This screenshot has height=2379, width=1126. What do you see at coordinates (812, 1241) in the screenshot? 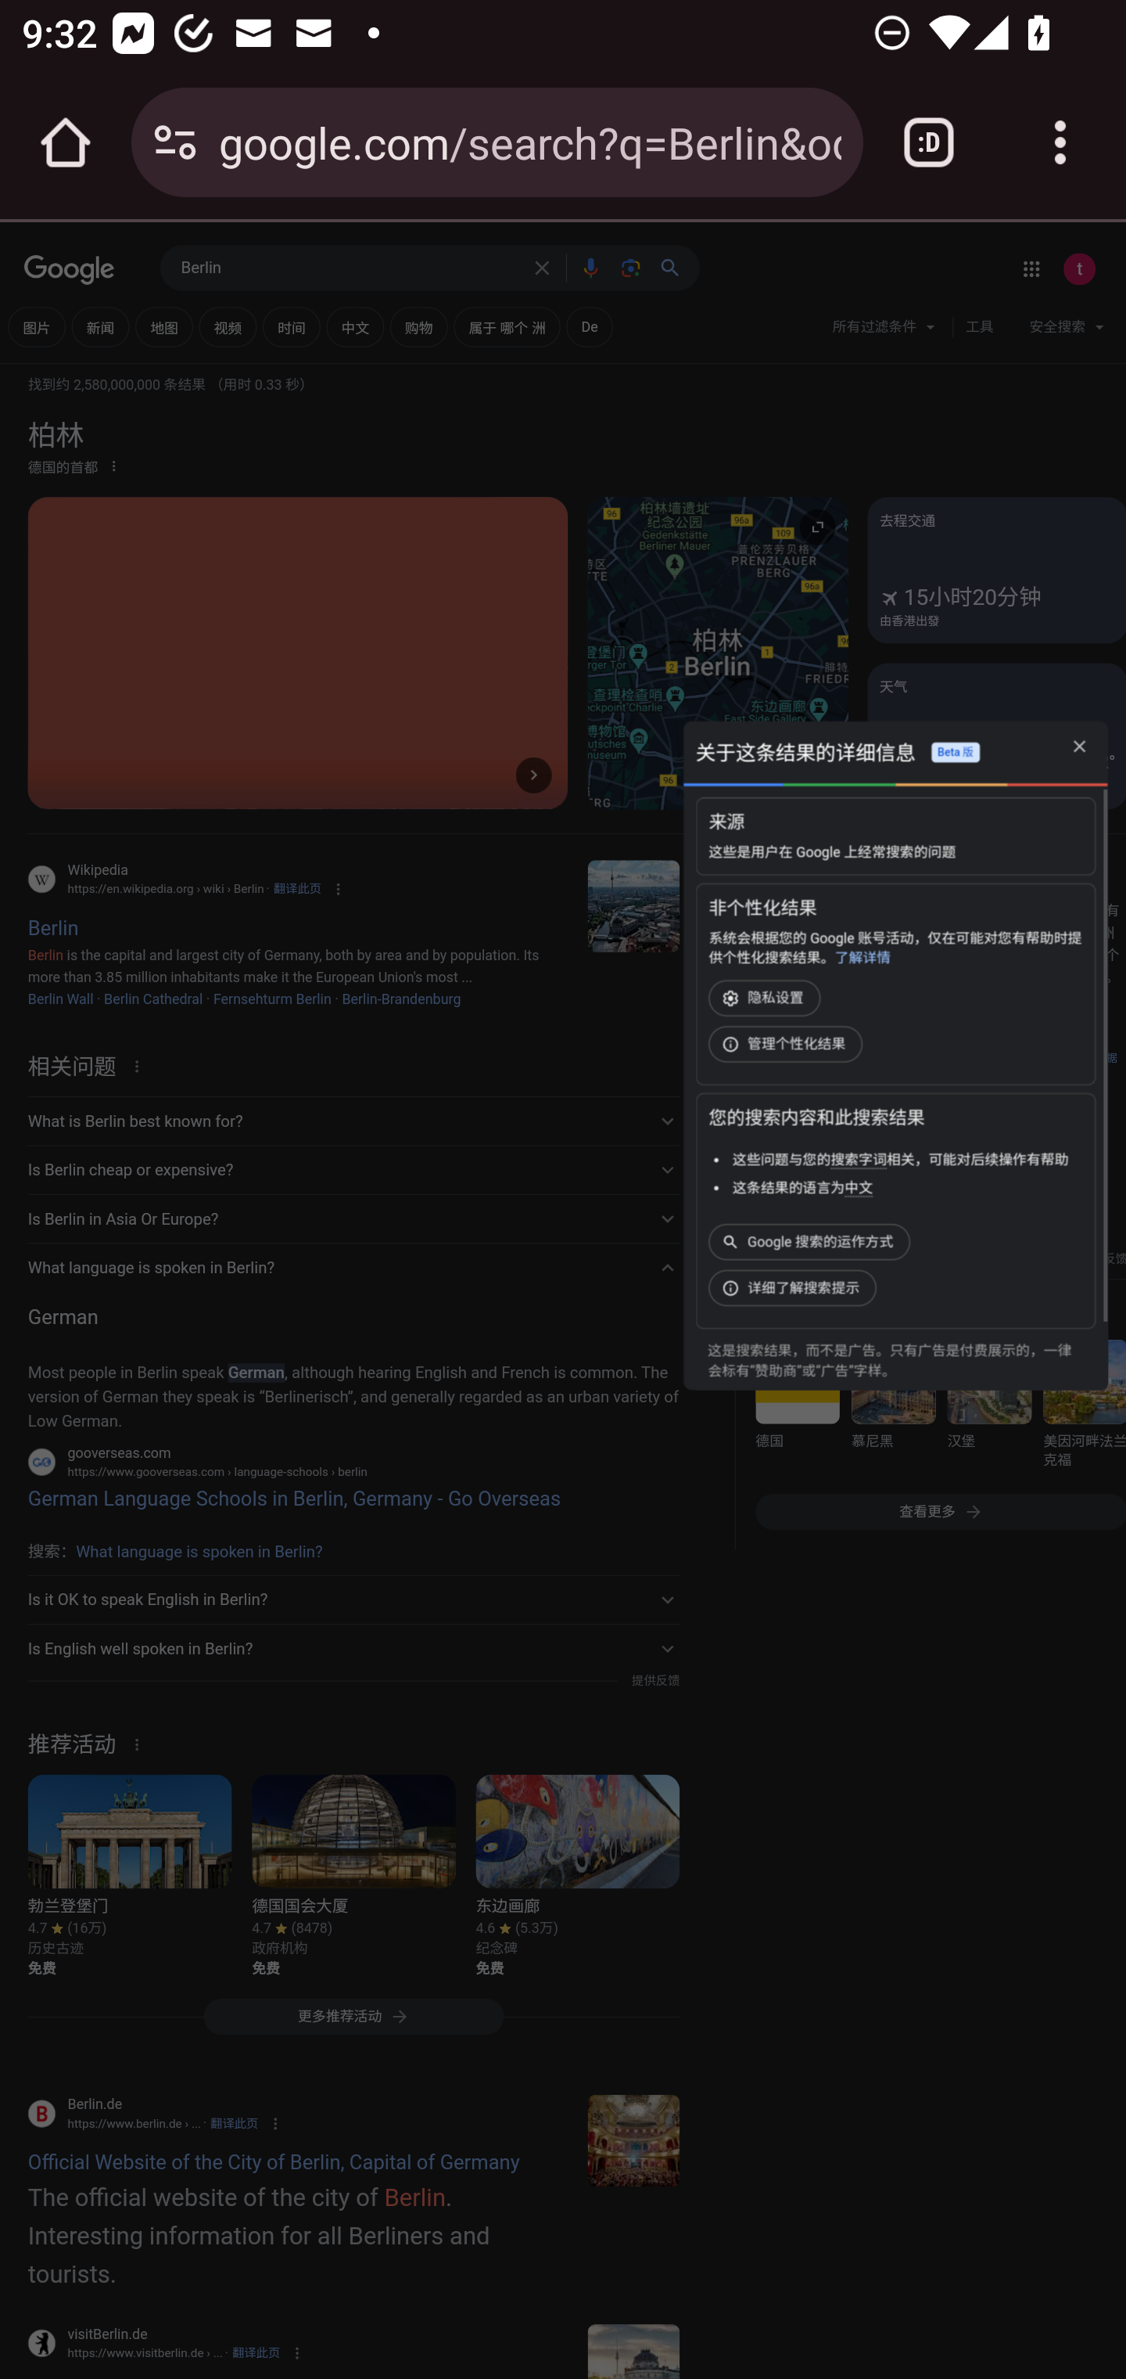
I see `Google 搜索的运作方式` at bounding box center [812, 1241].